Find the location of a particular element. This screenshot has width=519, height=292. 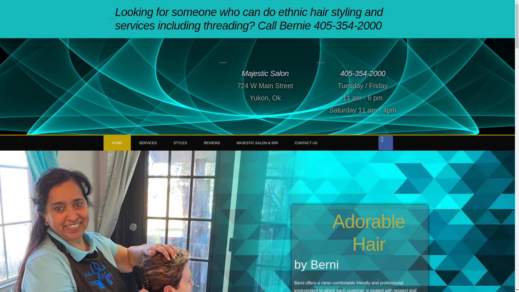

CONTACT US is located at coordinates (306, 143).